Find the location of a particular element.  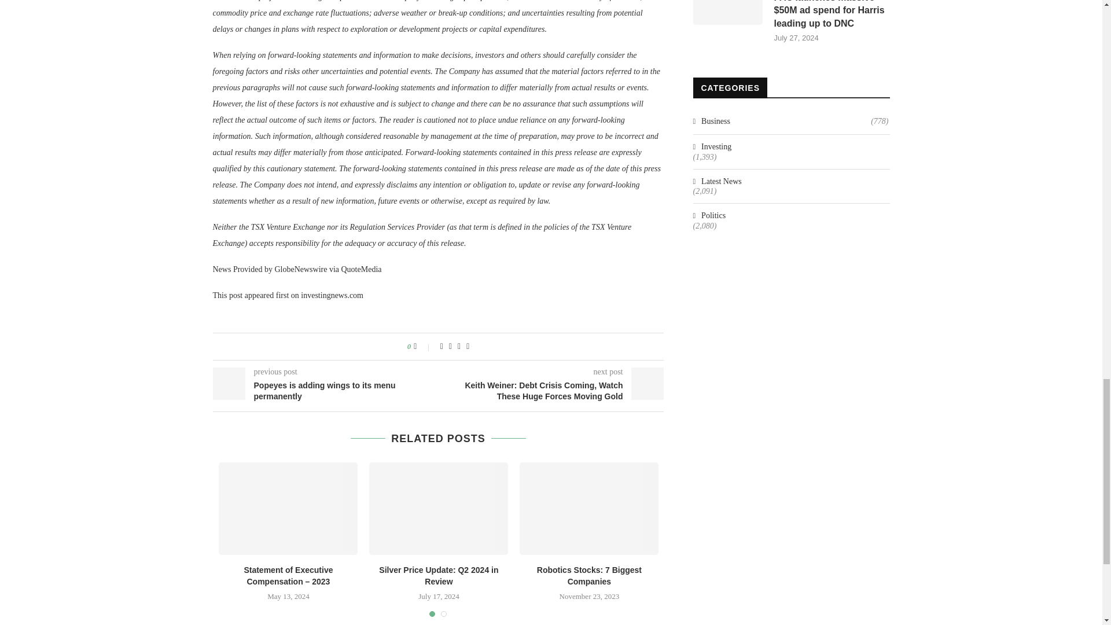

Robotics Stocks: 7 Biggest Companies is located at coordinates (589, 576).